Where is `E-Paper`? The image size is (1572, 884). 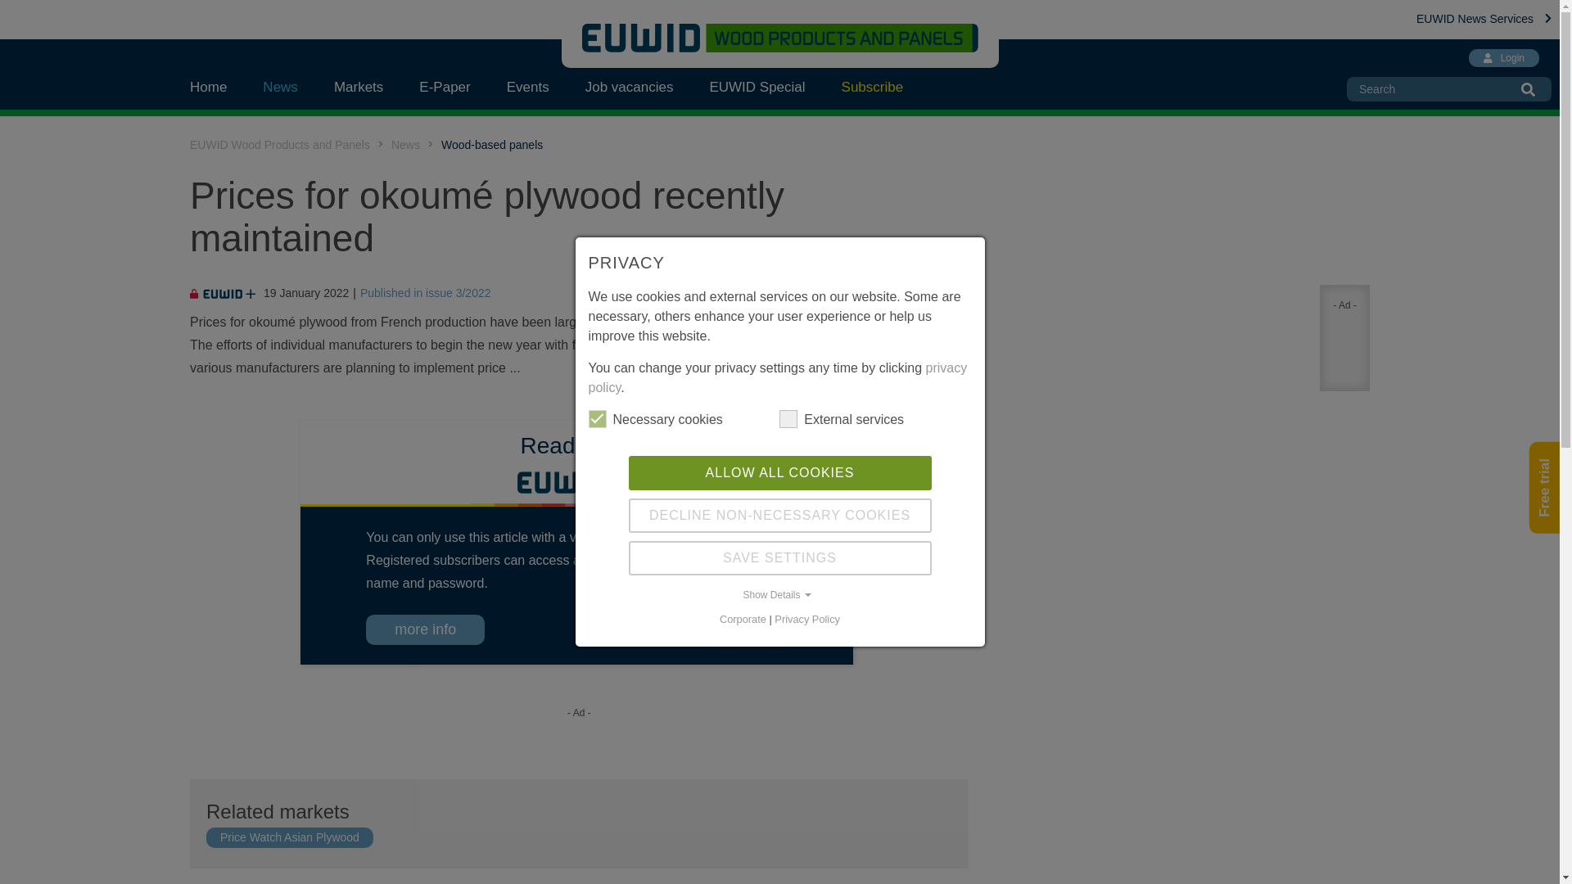
E-Paper is located at coordinates (444, 87).